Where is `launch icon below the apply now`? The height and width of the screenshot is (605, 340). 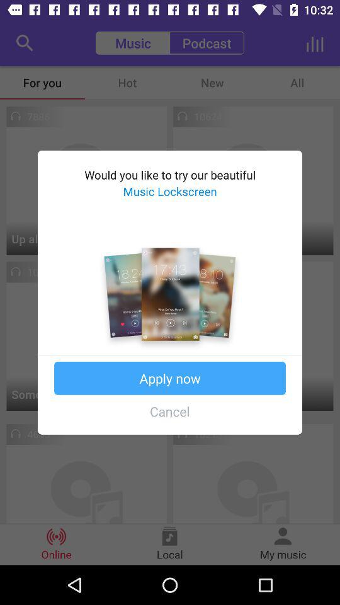
launch icon below the apply now is located at coordinates (170, 411).